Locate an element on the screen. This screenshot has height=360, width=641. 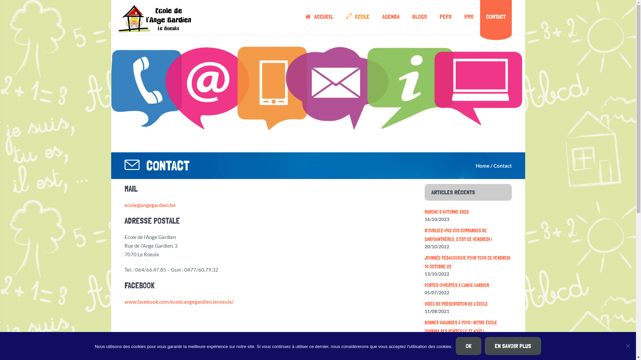
BLOGS is located at coordinates (420, 17).